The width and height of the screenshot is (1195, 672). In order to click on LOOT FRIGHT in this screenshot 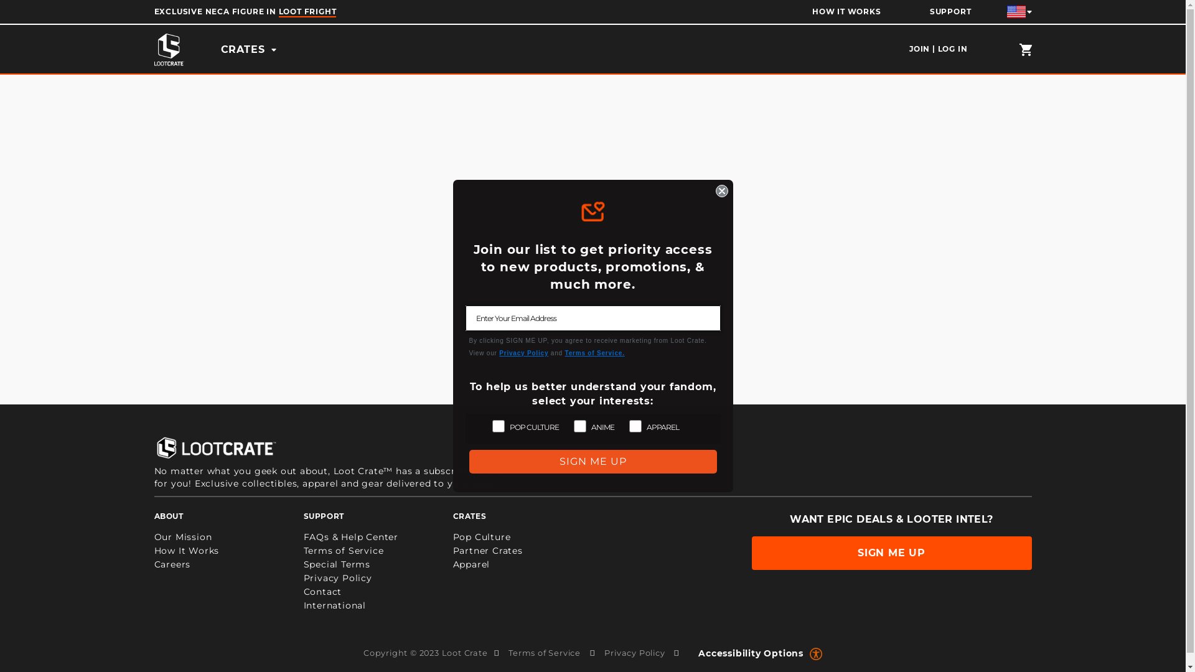, I will do `click(307, 12)`.